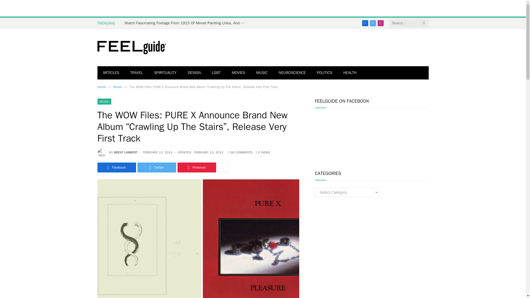 The image size is (530, 298). What do you see at coordinates (101, 87) in the screenshot?
I see `Home` at bounding box center [101, 87].